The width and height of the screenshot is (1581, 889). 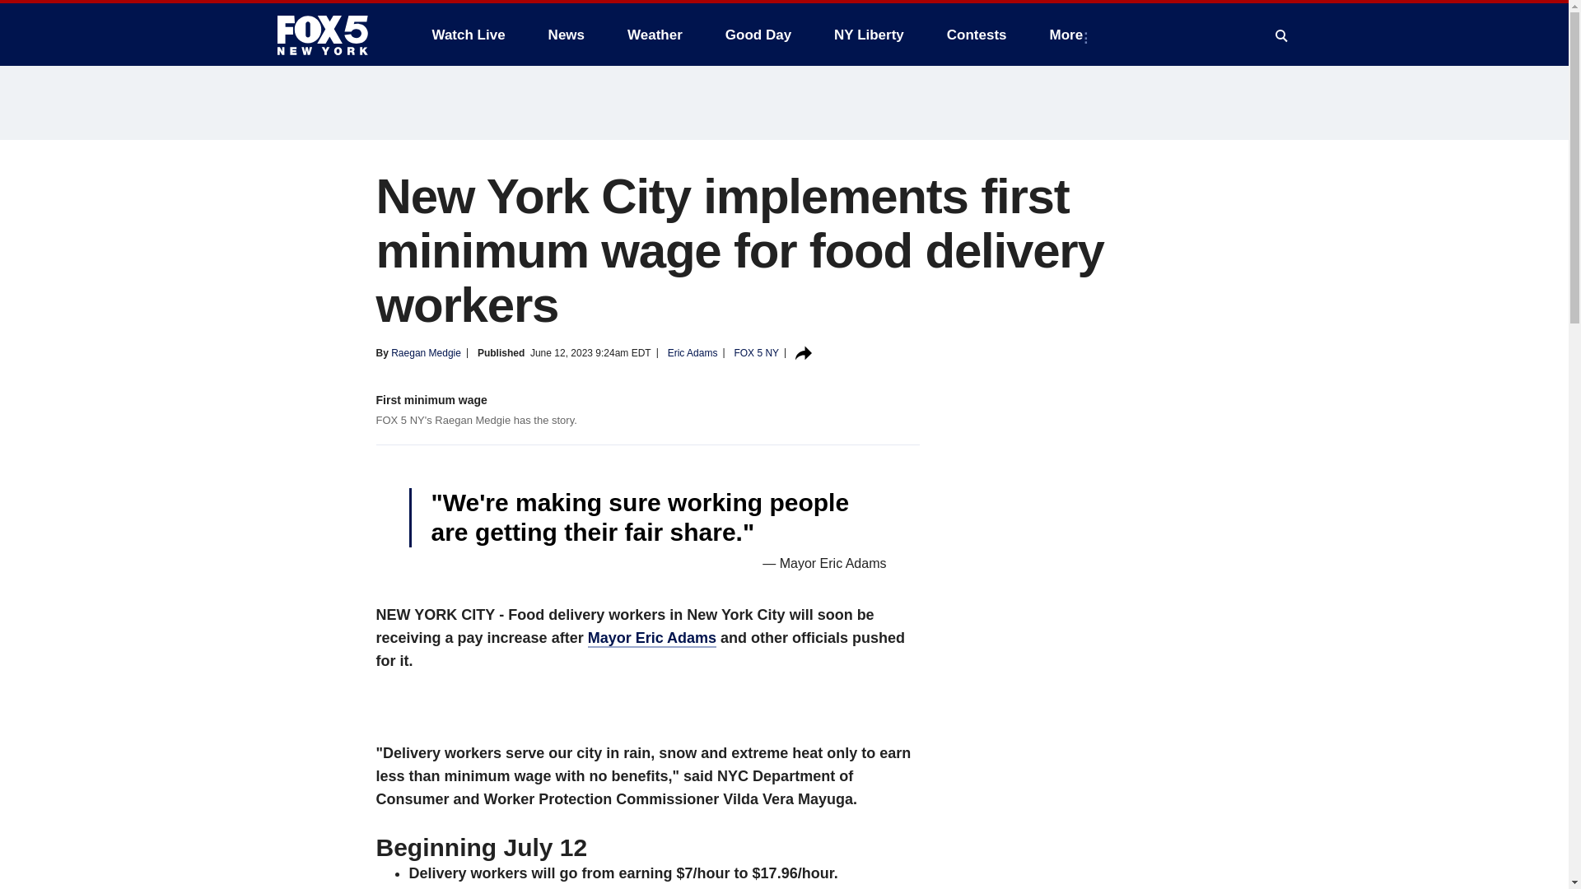 I want to click on Contests, so click(x=977, y=35).